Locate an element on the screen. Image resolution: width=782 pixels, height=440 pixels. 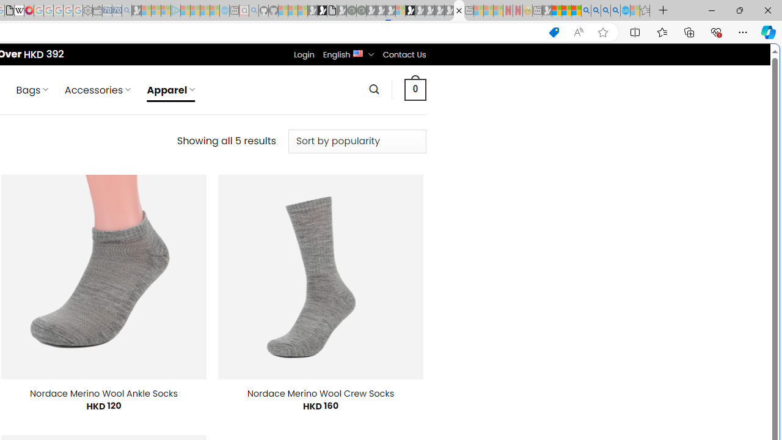
github - Search - Sleeping is located at coordinates (254, 11).